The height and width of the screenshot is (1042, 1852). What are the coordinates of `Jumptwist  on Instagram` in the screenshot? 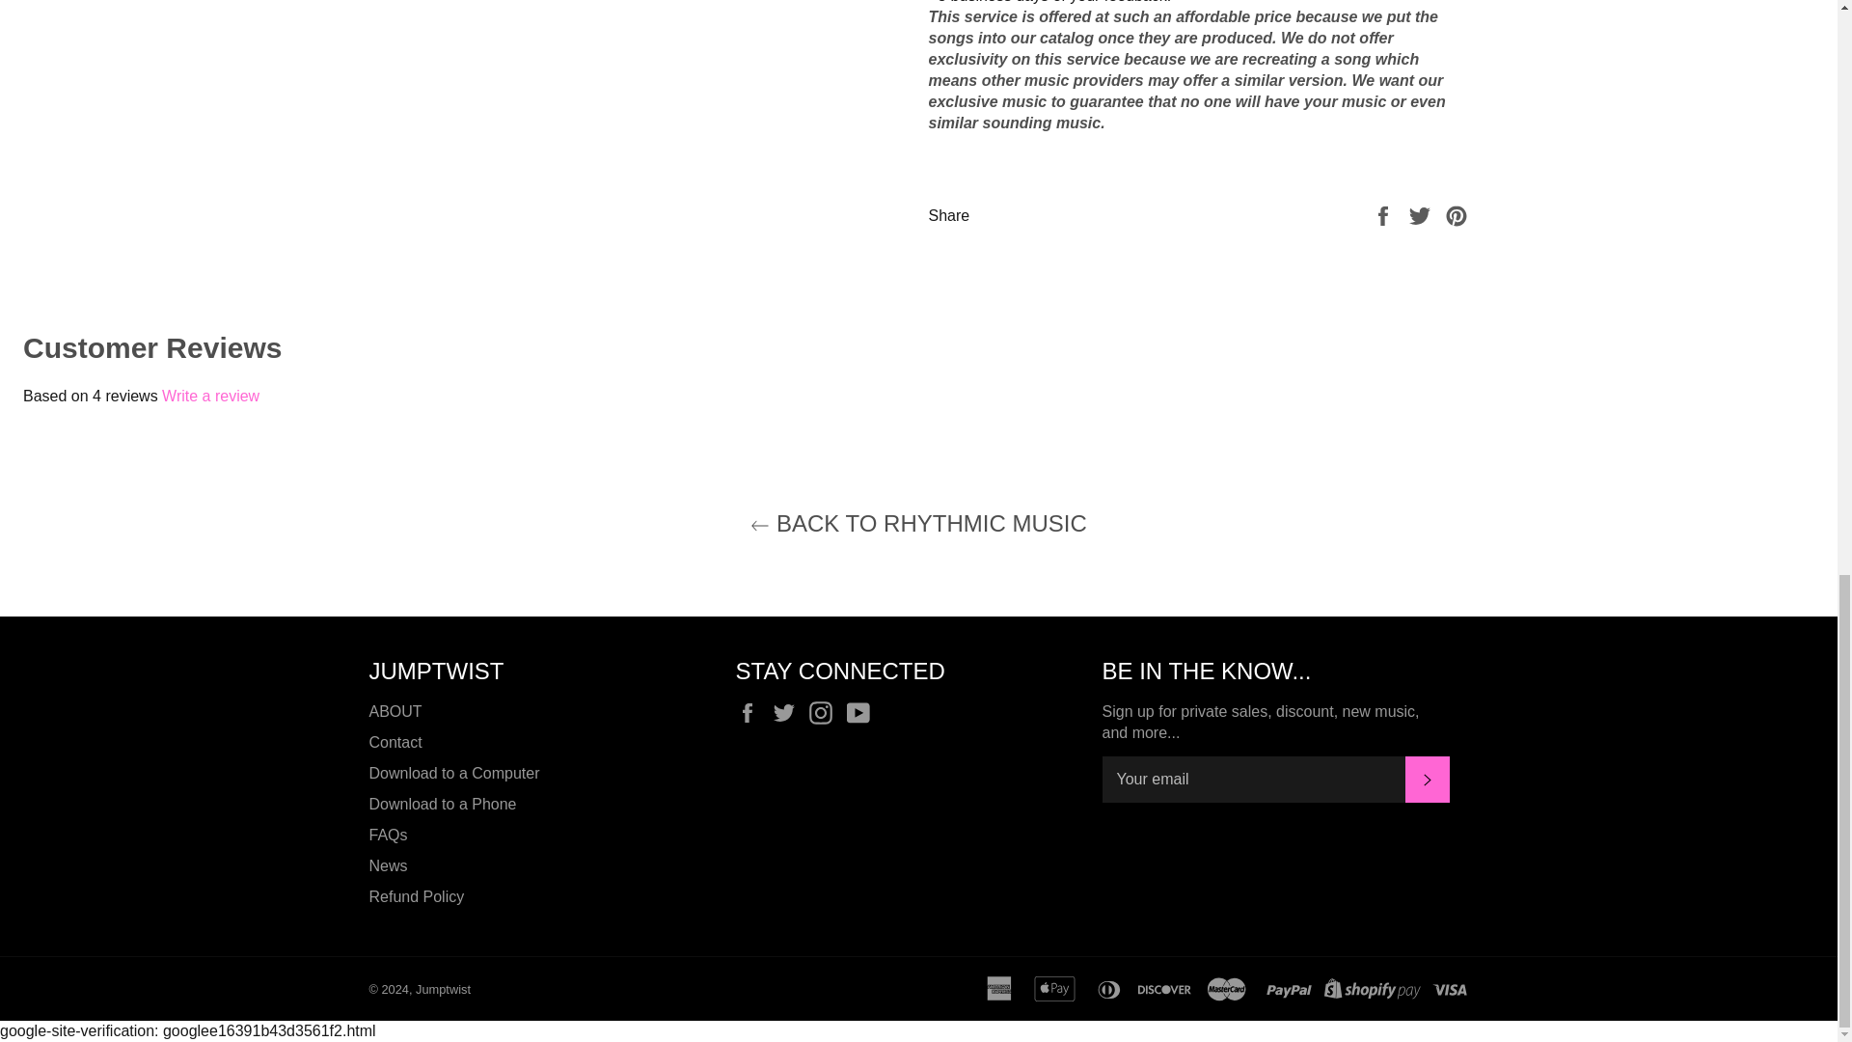 It's located at (826, 712).